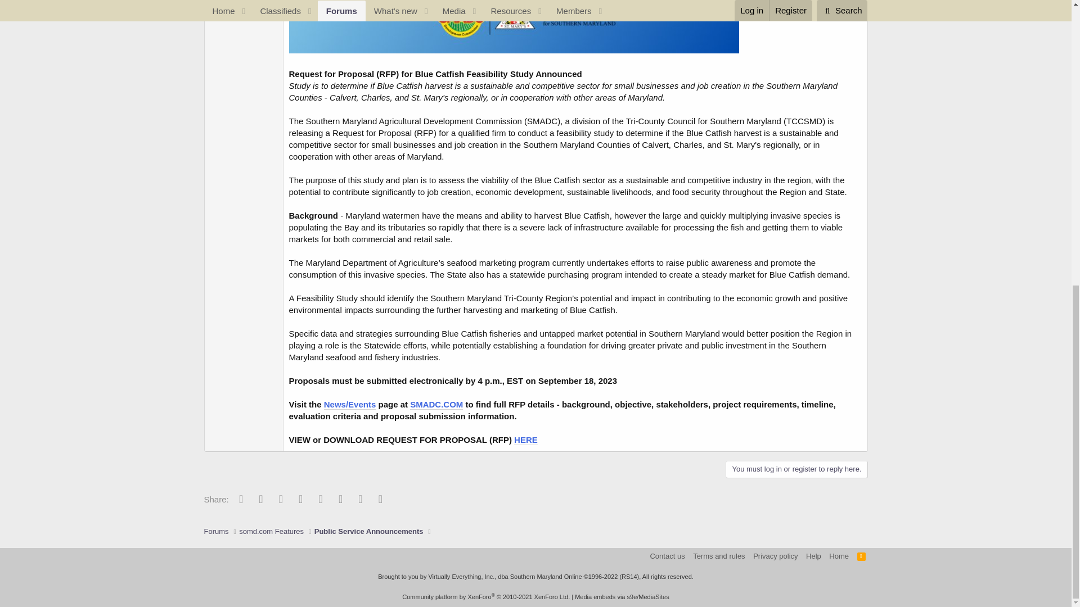  Describe the element at coordinates (862, 556) in the screenshot. I see `RSS` at that location.